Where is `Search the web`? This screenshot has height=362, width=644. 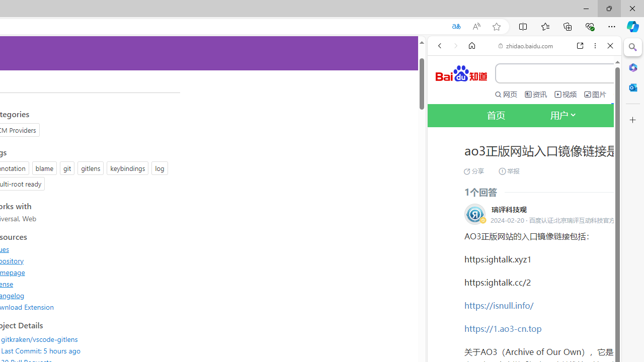
Search the web is located at coordinates (529, 69).